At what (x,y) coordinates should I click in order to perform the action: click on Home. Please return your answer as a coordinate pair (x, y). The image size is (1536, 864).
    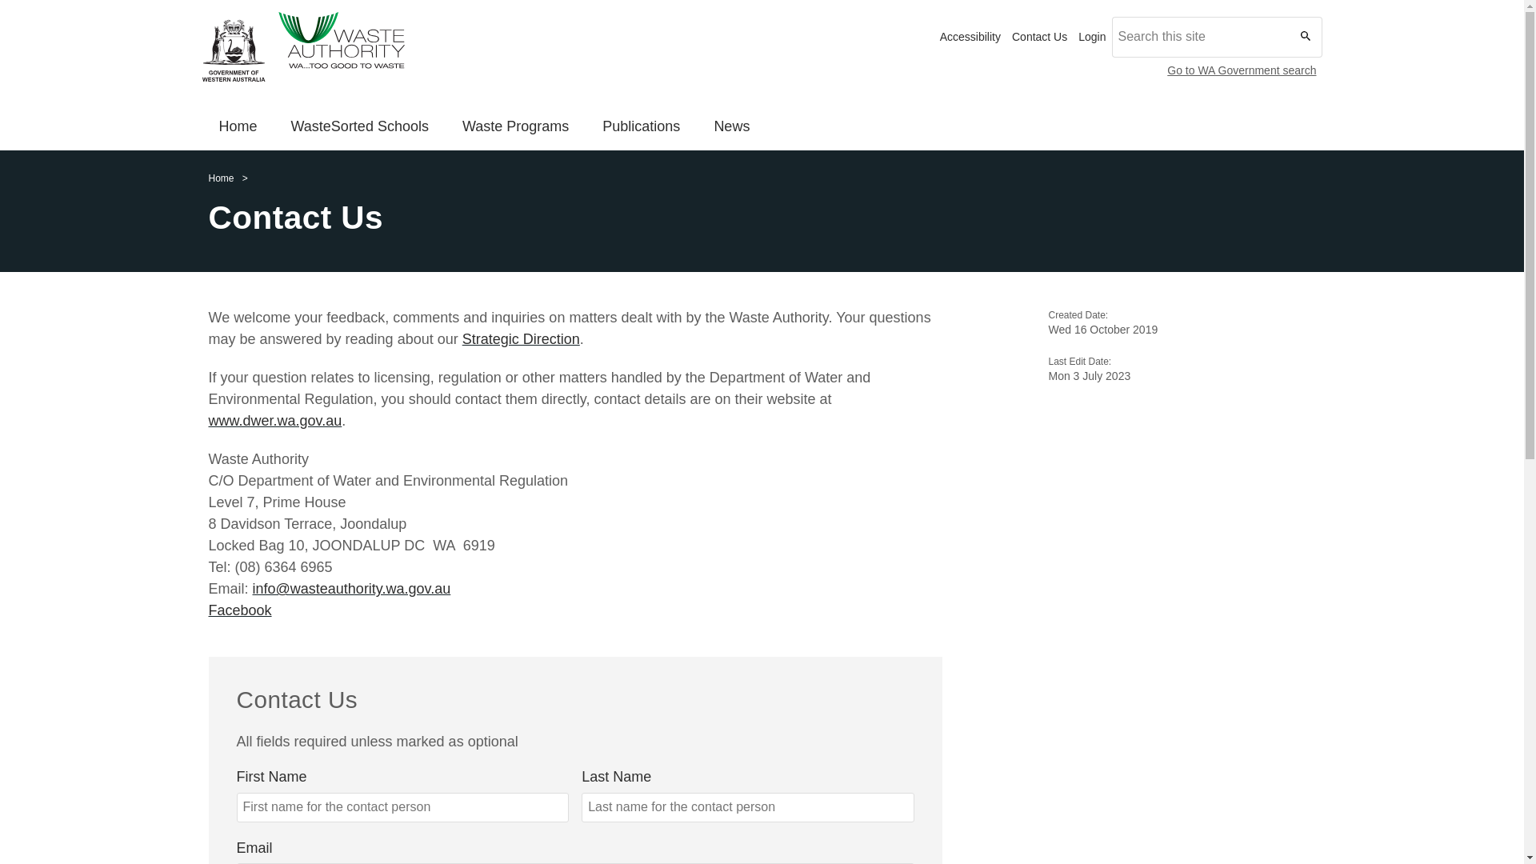
    Looking at the image, I should click on (221, 179).